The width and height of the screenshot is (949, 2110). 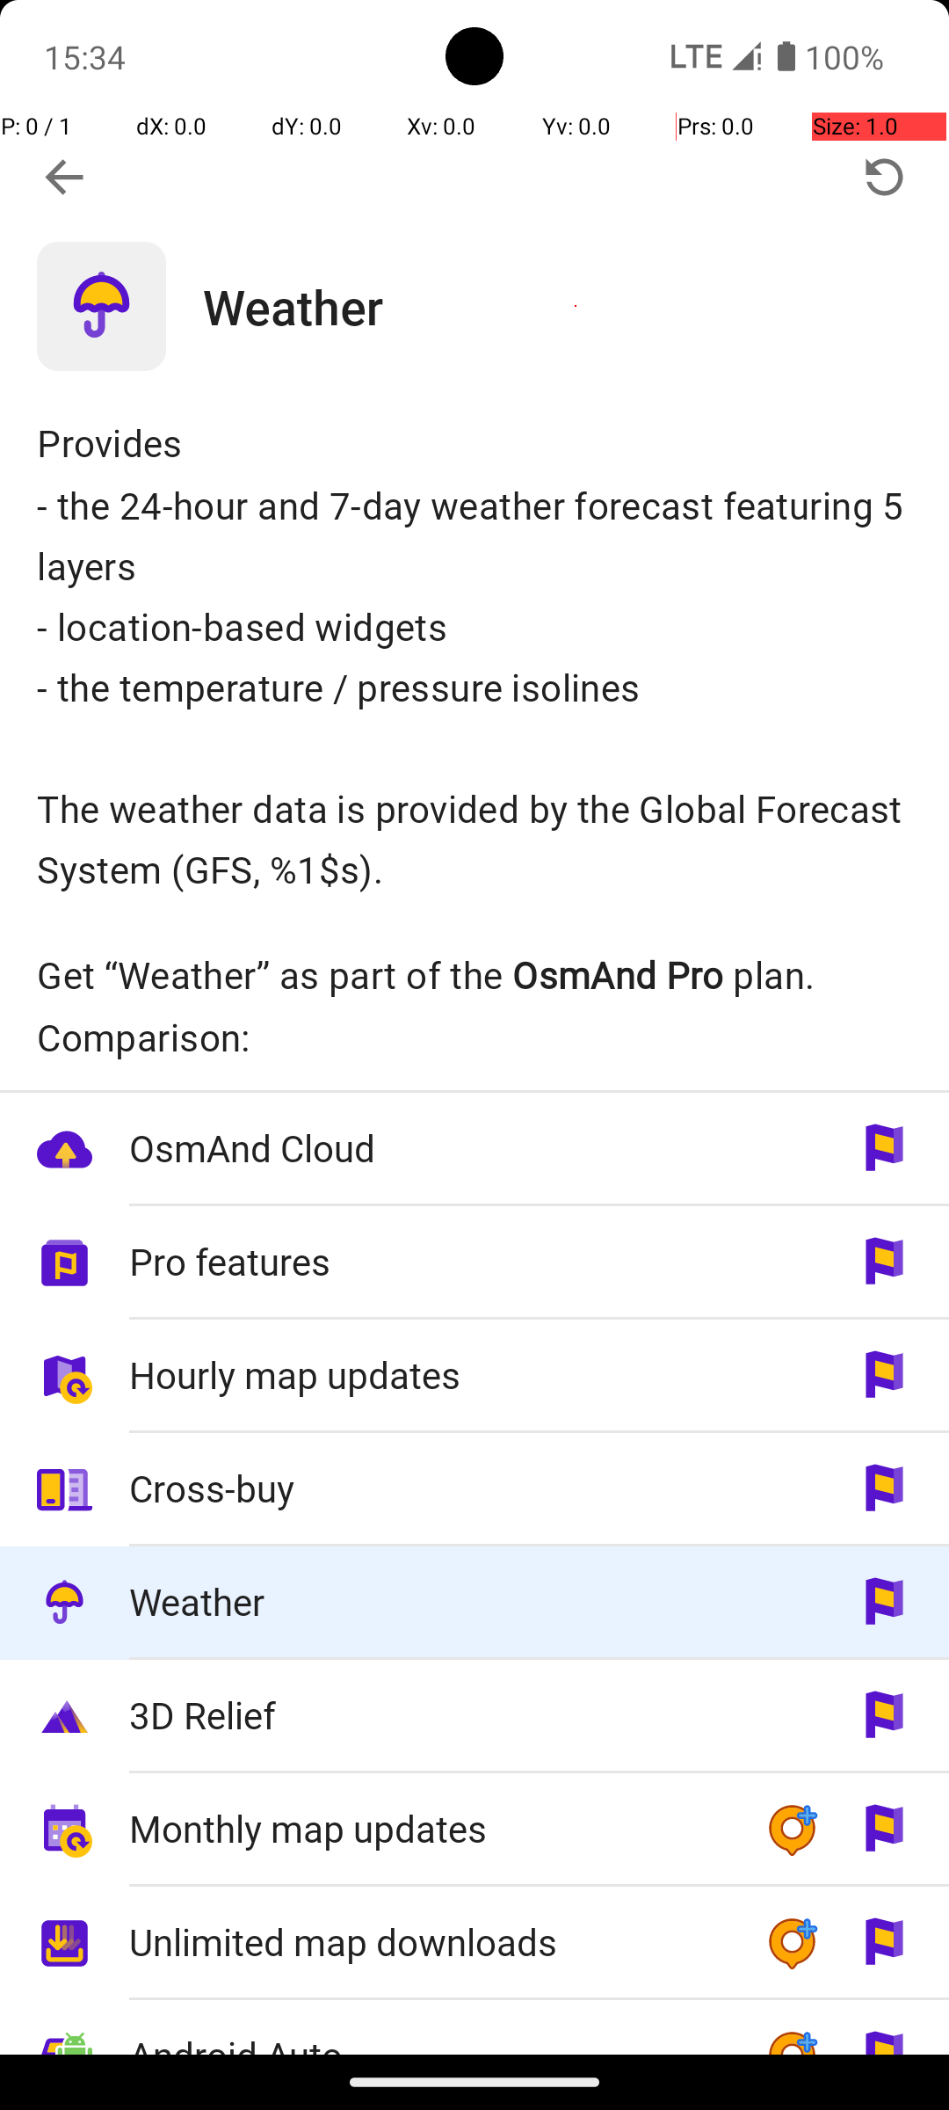 What do you see at coordinates (474, 2027) in the screenshot?
I see `Android Auto available as part of the OsmAnd+ or OsmAnd Pro plan` at bounding box center [474, 2027].